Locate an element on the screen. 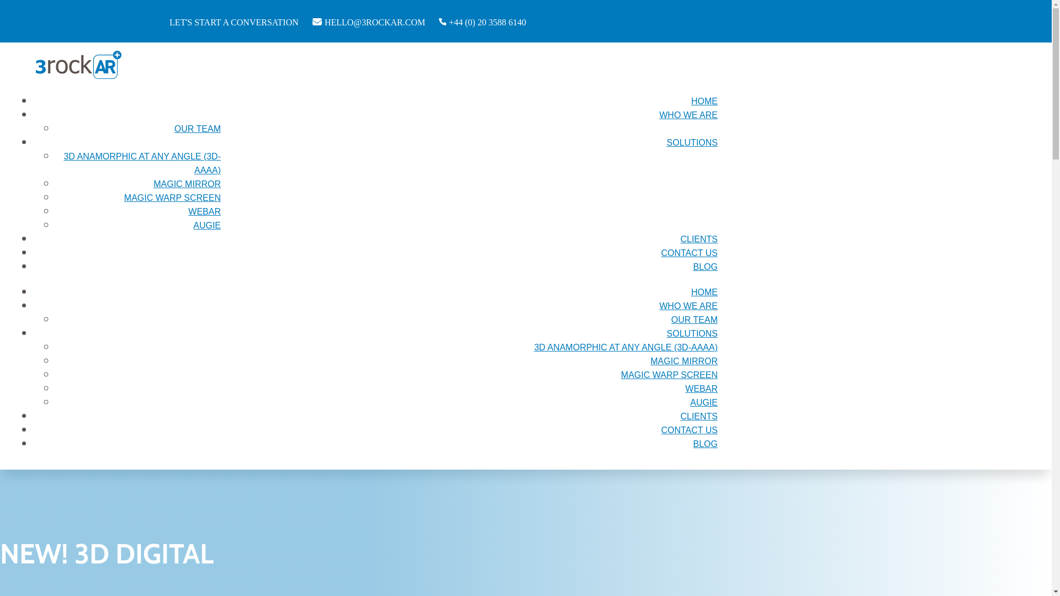 The width and height of the screenshot is (1060, 596). 3D ANAMORPHIC AT ANY ANGLE (3D-AAAA) is located at coordinates (626, 348).